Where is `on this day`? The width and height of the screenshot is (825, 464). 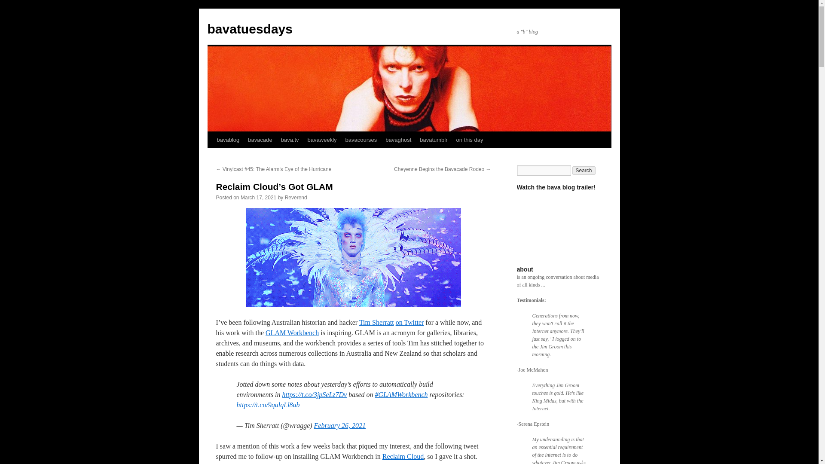
on this day is located at coordinates (470, 140).